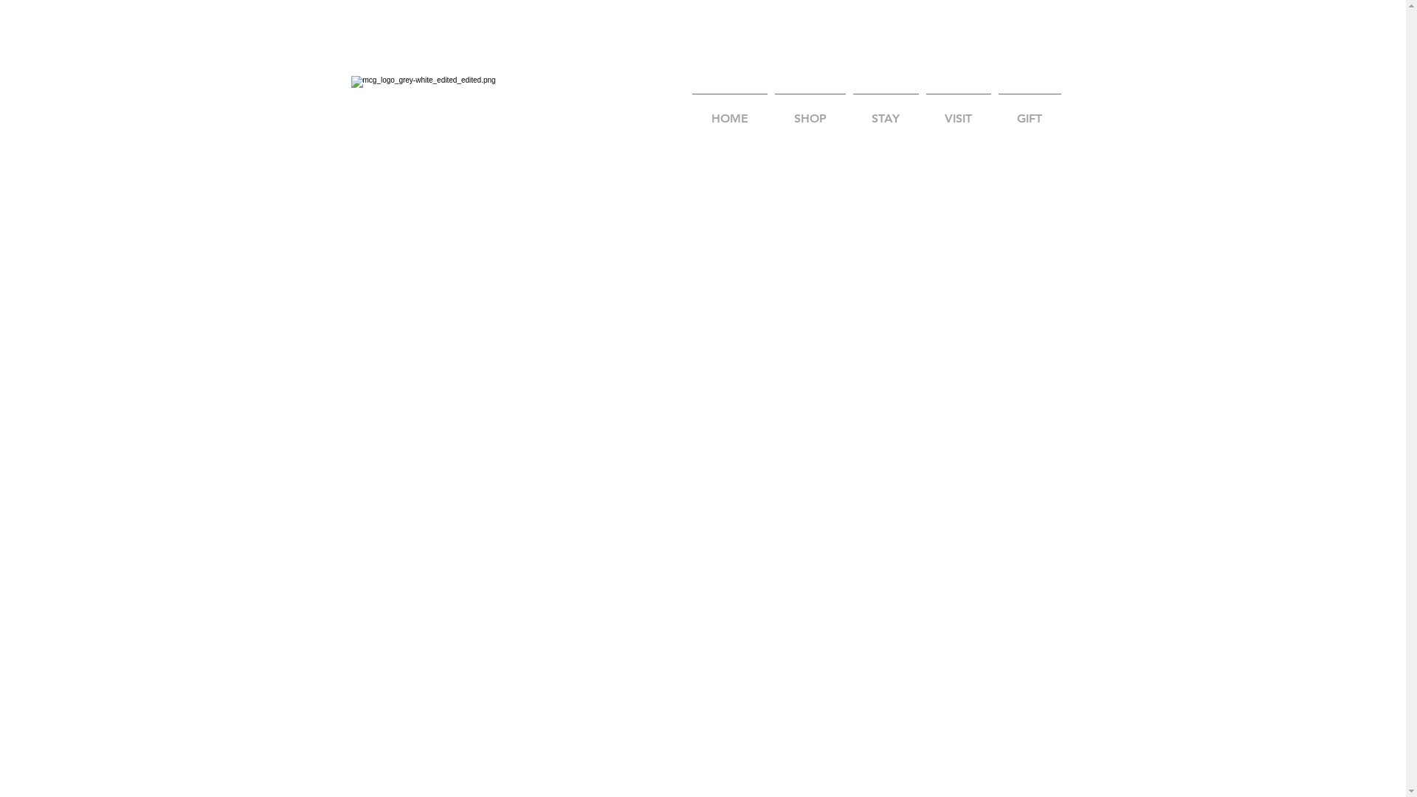 The height and width of the screenshot is (797, 1417). What do you see at coordinates (1030, 112) in the screenshot?
I see `GIFT` at bounding box center [1030, 112].